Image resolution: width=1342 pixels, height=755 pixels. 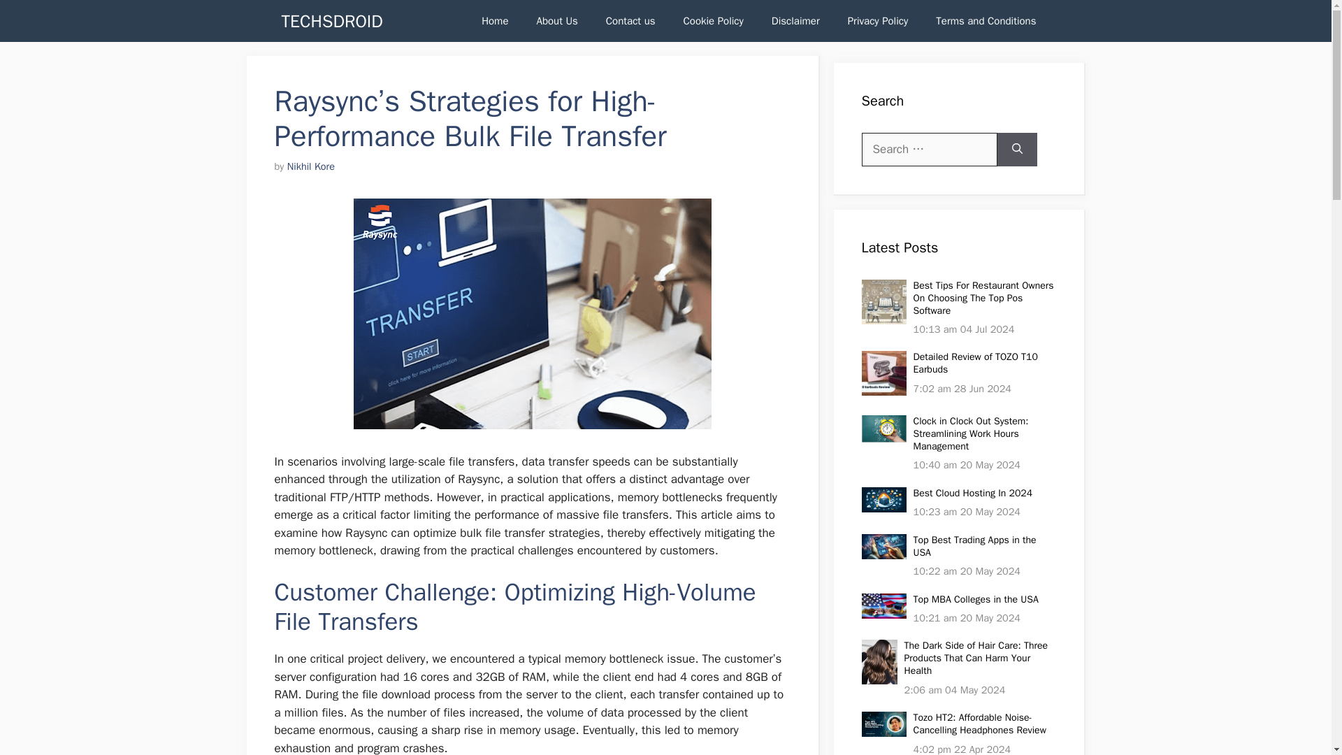 What do you see at coordinates (494, 21) in the screenshot?
I see `Home` at bounding box center [494, 21].